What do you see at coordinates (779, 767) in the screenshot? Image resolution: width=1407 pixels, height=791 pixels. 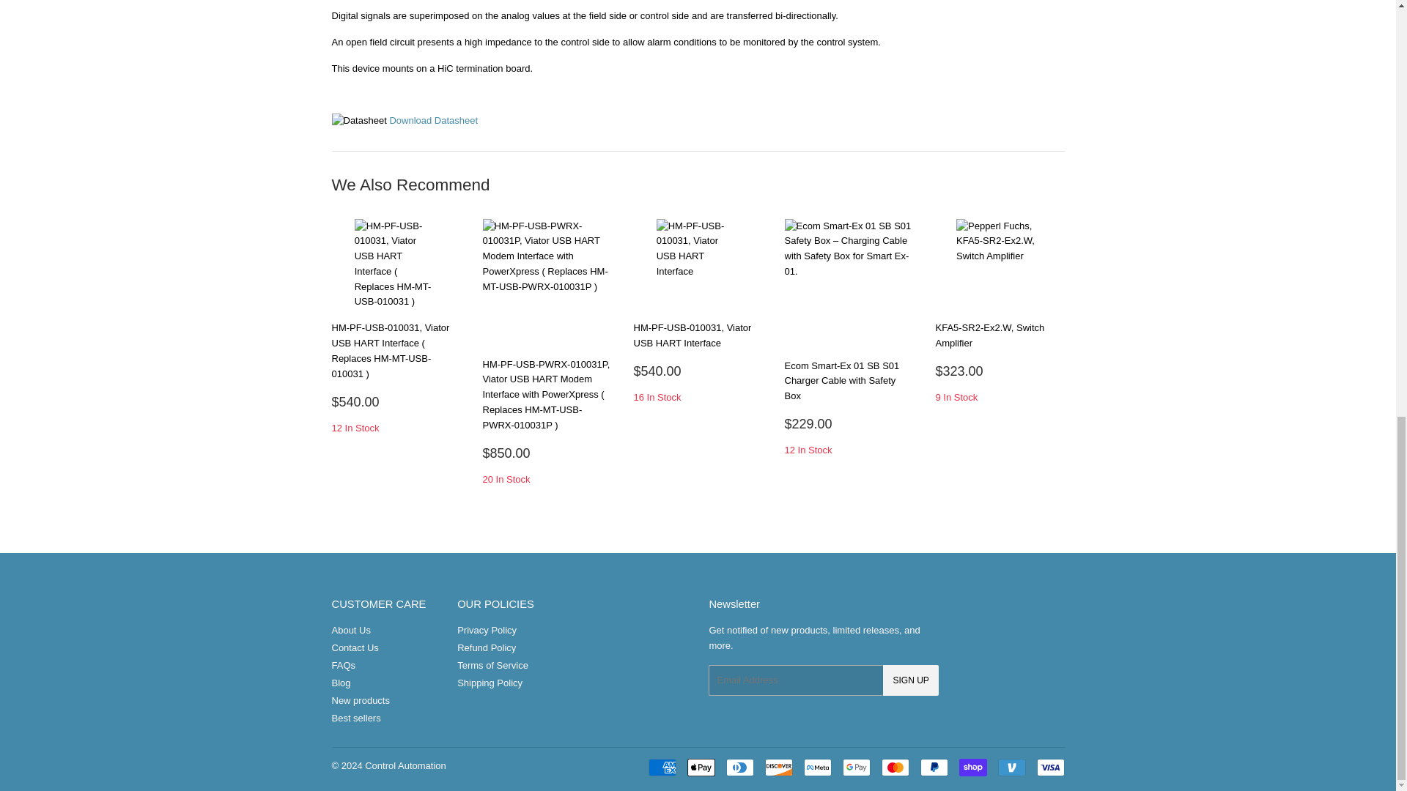 I see `Discover` at bounding box center [779, 767].